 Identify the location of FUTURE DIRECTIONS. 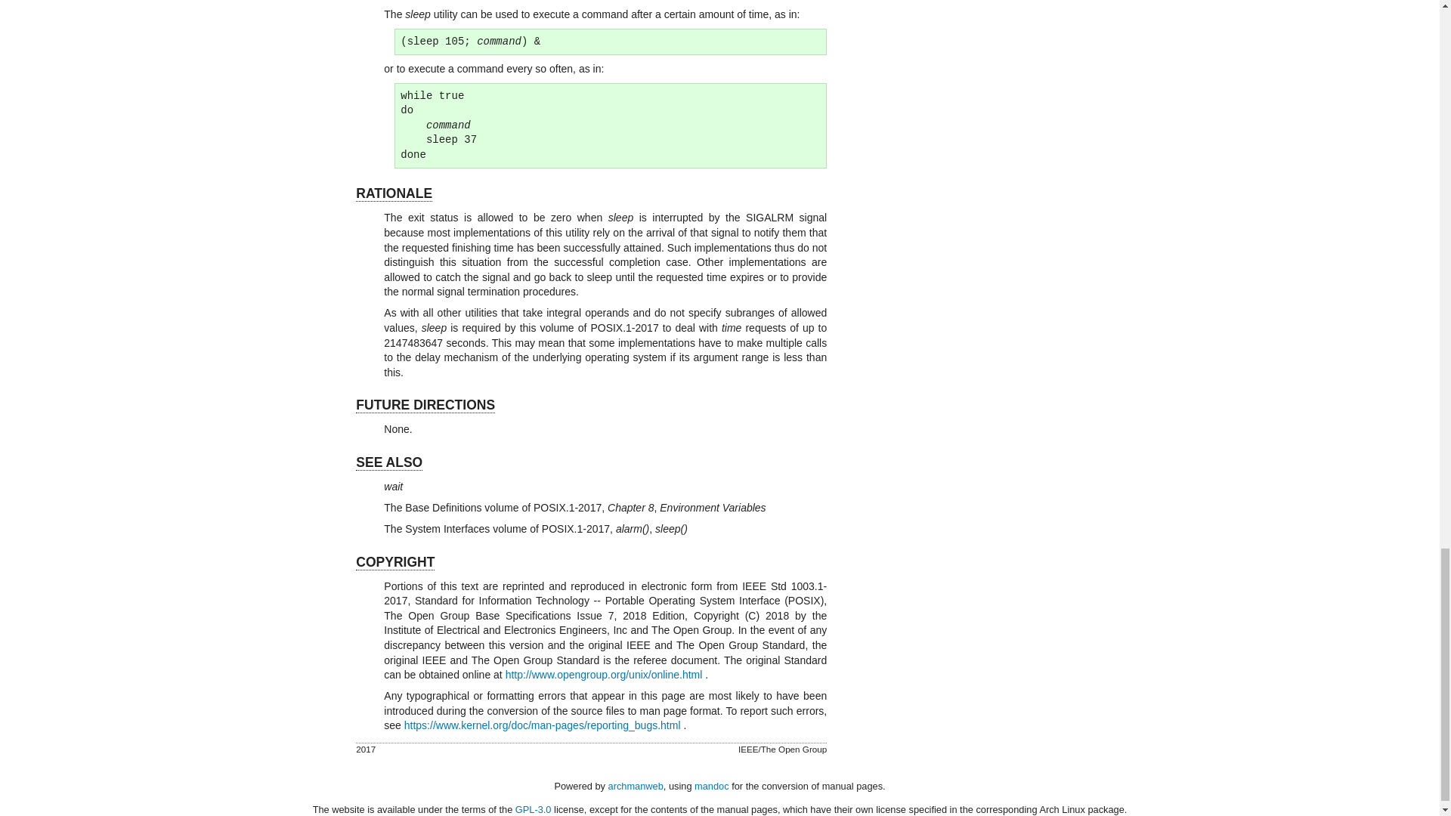
(425, 405).